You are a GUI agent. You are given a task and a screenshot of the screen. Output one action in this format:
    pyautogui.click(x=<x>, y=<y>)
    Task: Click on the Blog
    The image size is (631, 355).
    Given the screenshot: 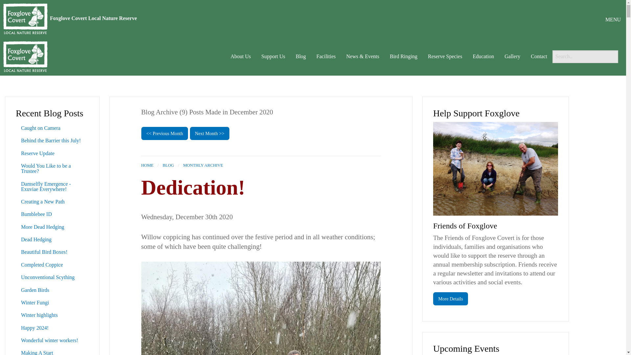 What is the action you would take?
    pyautogui.click(x=300, y=57)
    